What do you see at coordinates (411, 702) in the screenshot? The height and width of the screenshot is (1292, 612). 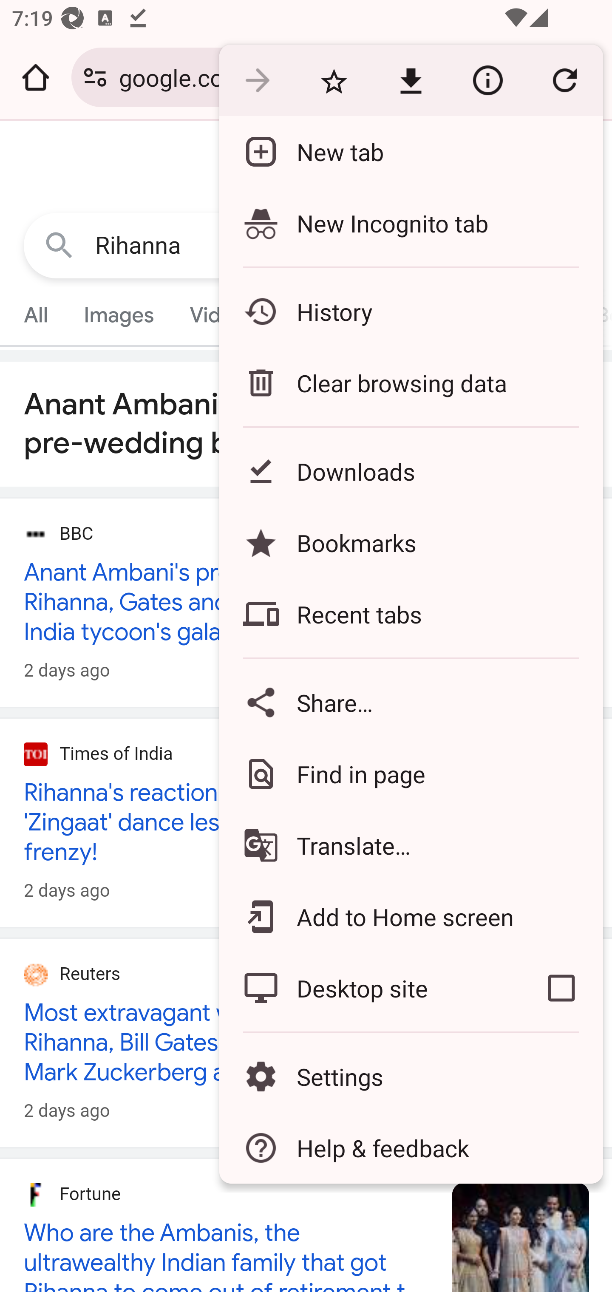 I see `Share…` at bounding box center [411, 702].